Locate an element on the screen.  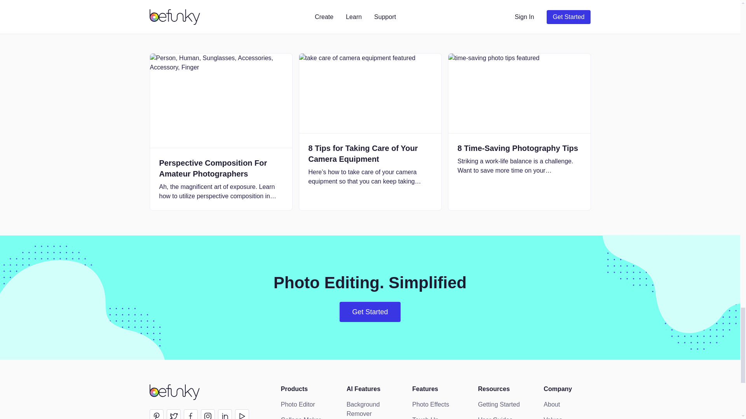
BeFunky on Facebook is located at coordinates (190, 414).